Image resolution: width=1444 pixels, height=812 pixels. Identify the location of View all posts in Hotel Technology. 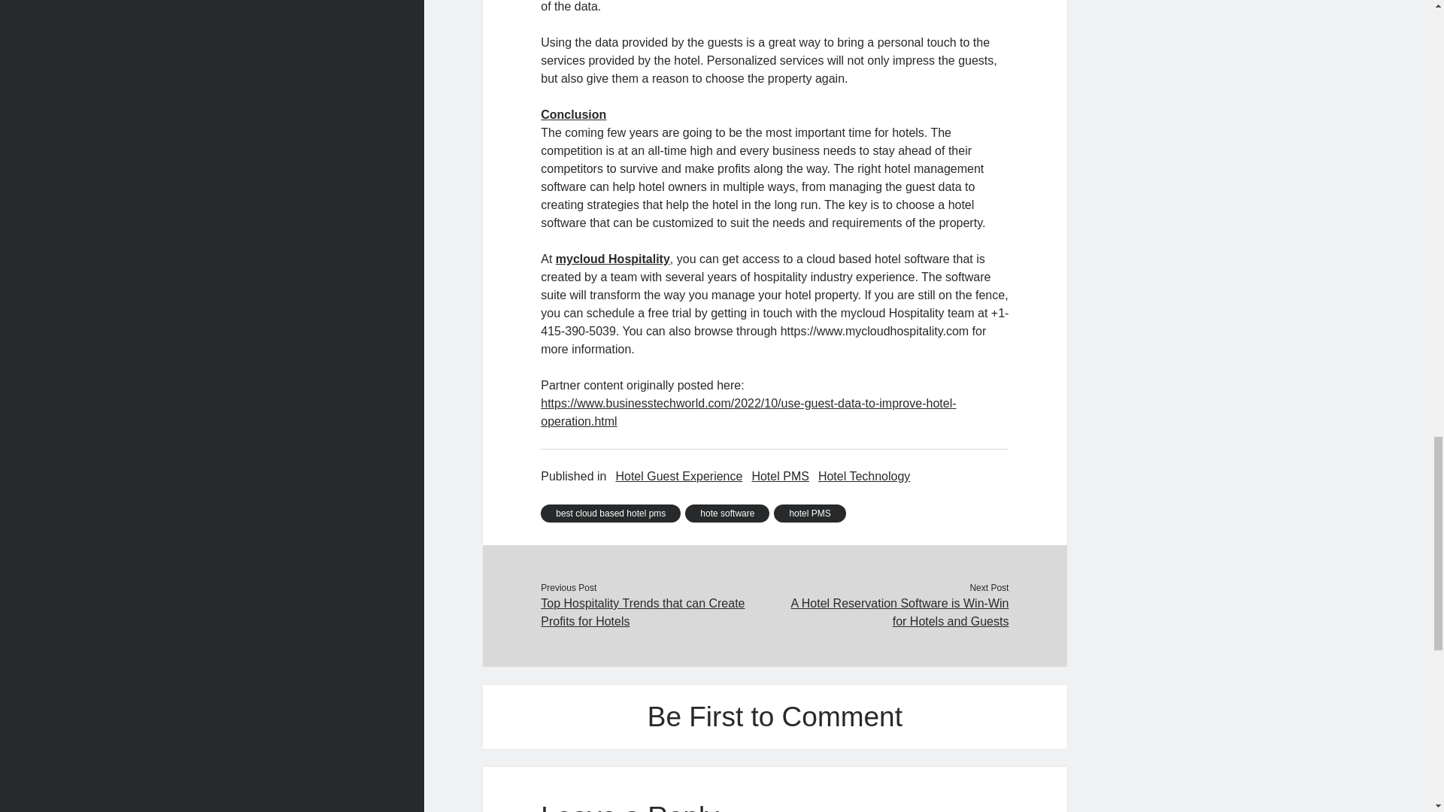
(863, 477).